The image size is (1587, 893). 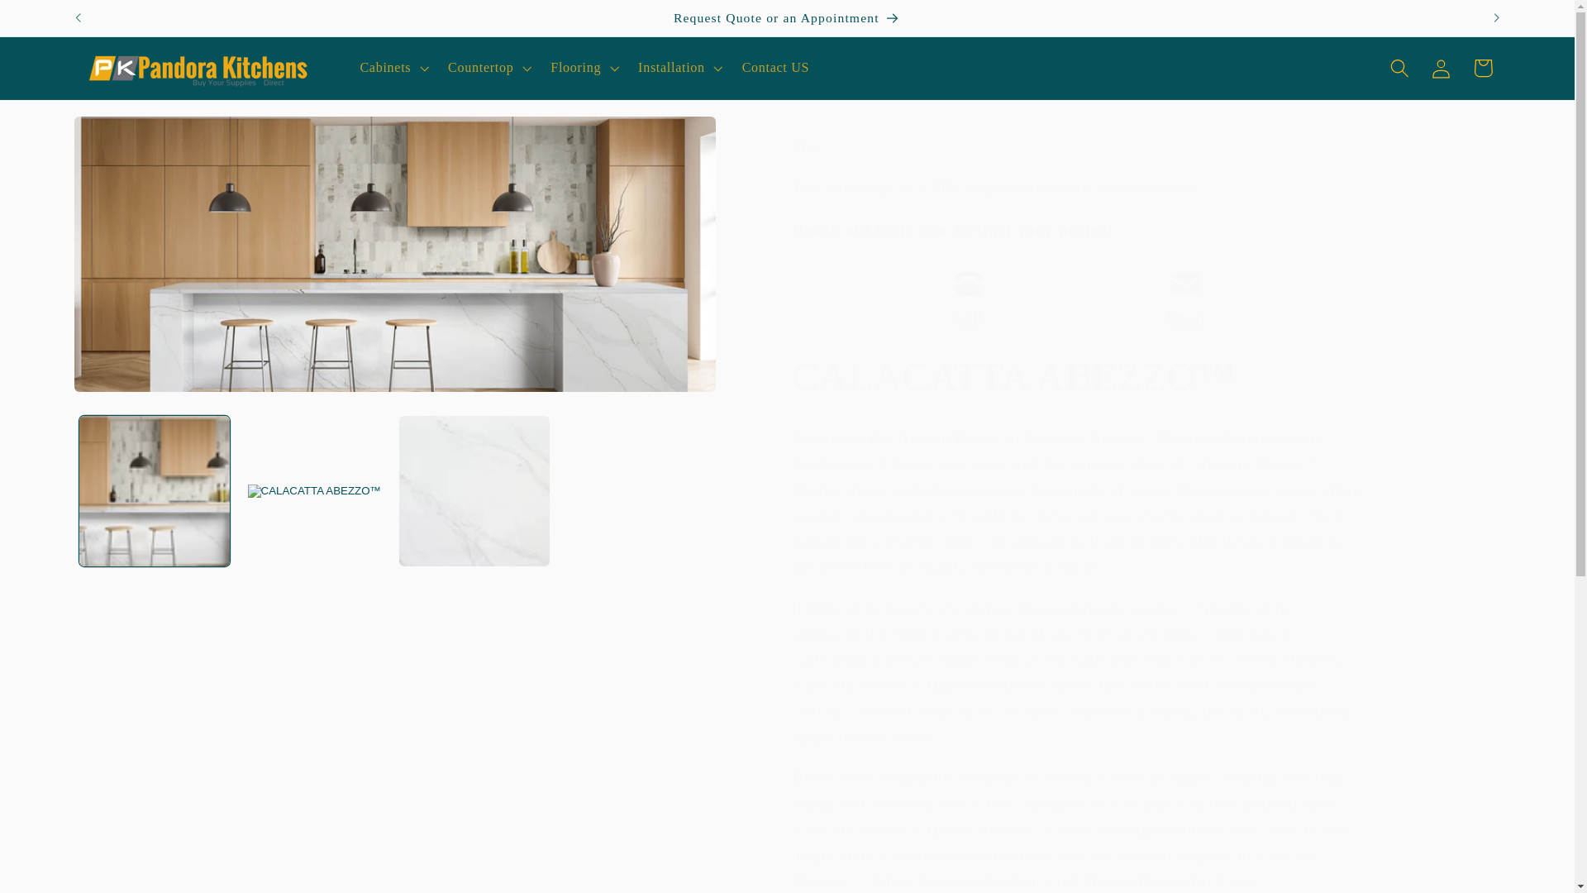 What do you see at coordinates (788, 18) in the screenshot?
I see `Request Quote or an Appointment` at bounding box center [788, 18].